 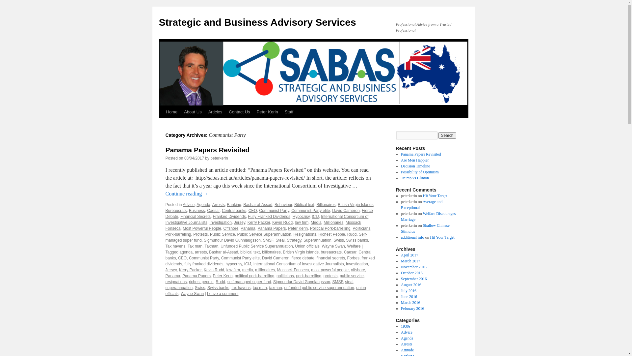 What do you see at coordinates (447, 135) in the screenshot?
I see `Search` at bounding box center [447, 135].